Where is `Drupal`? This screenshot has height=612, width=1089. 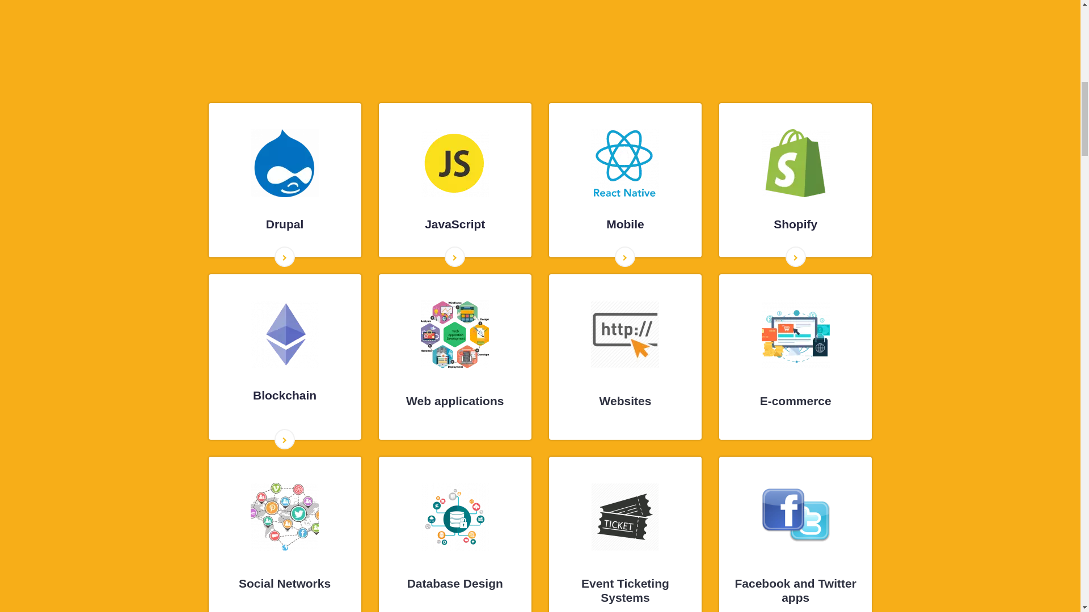 Drupal is located at coordinates (285, 223).